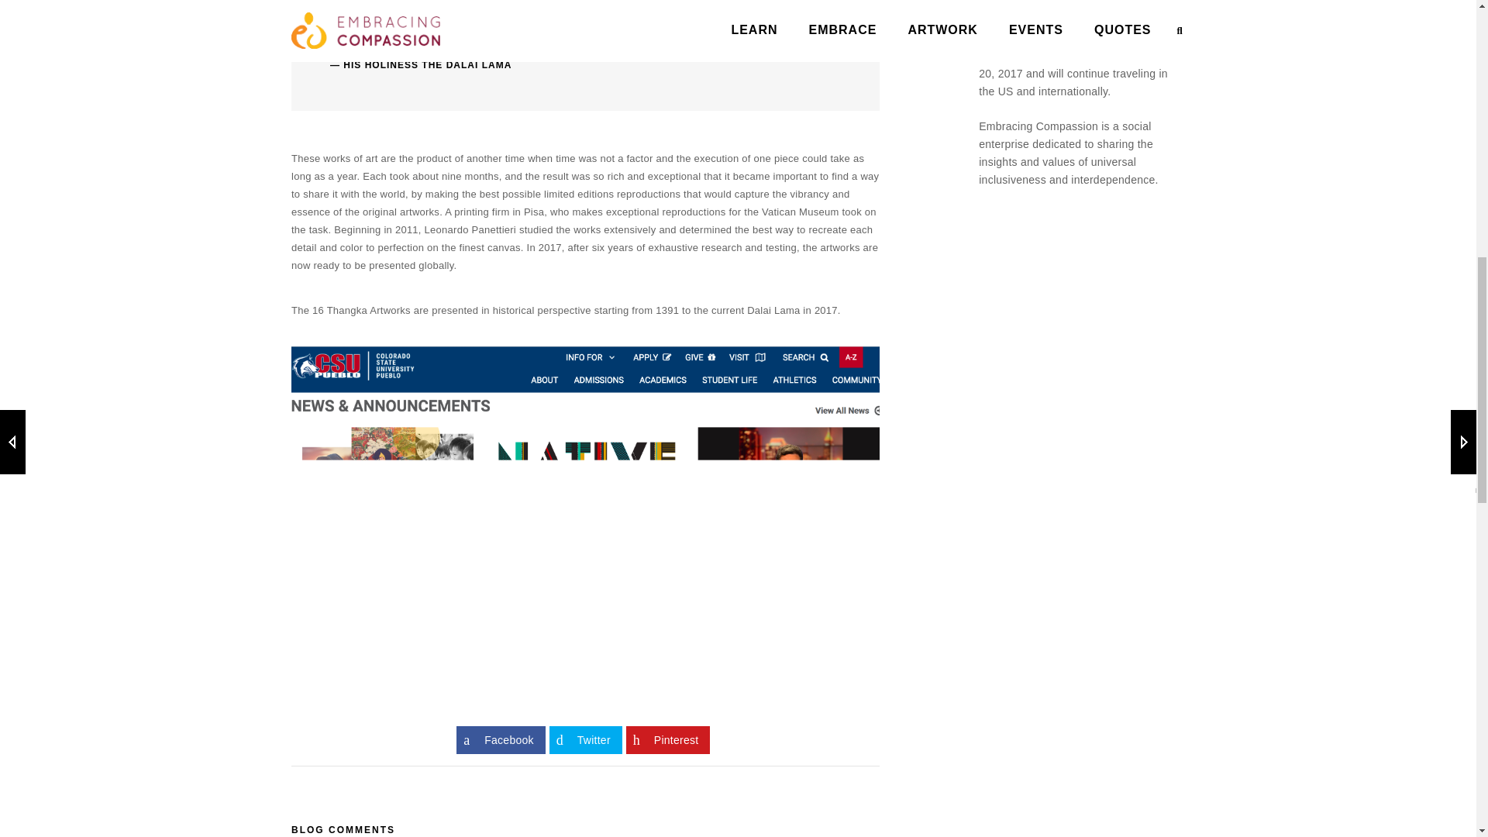 This screenshot has width=1488, height=837. What do you see at coordinates (668, 740) in the screenshot?
I see `Pinterest` at bounding box center [668, 740].